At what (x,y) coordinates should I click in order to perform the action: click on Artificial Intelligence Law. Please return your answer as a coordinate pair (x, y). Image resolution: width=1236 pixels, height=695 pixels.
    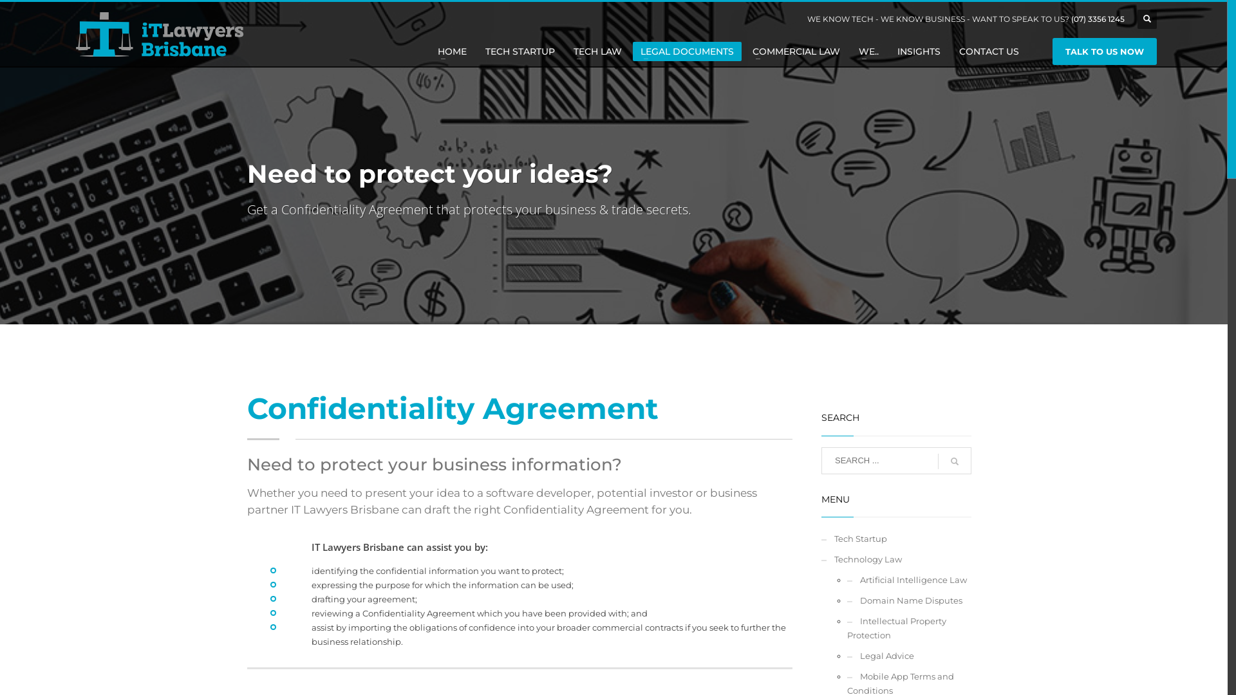
    Looking at the image, I should click on (909, 580).